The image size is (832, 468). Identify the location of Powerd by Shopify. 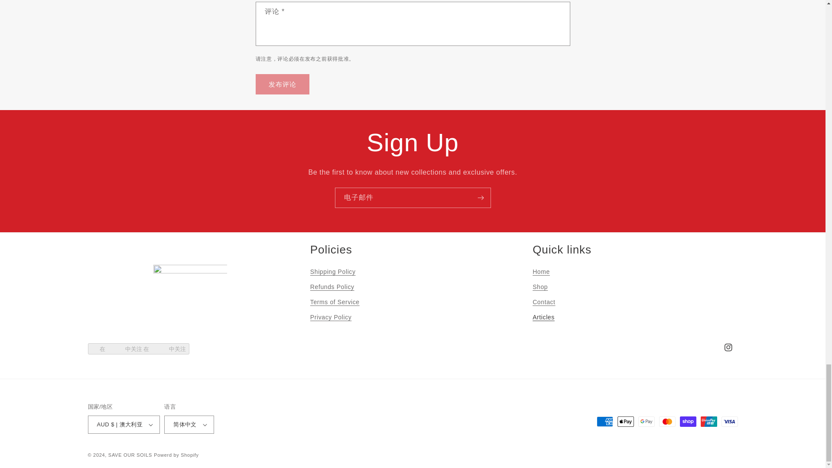
(176, 455).